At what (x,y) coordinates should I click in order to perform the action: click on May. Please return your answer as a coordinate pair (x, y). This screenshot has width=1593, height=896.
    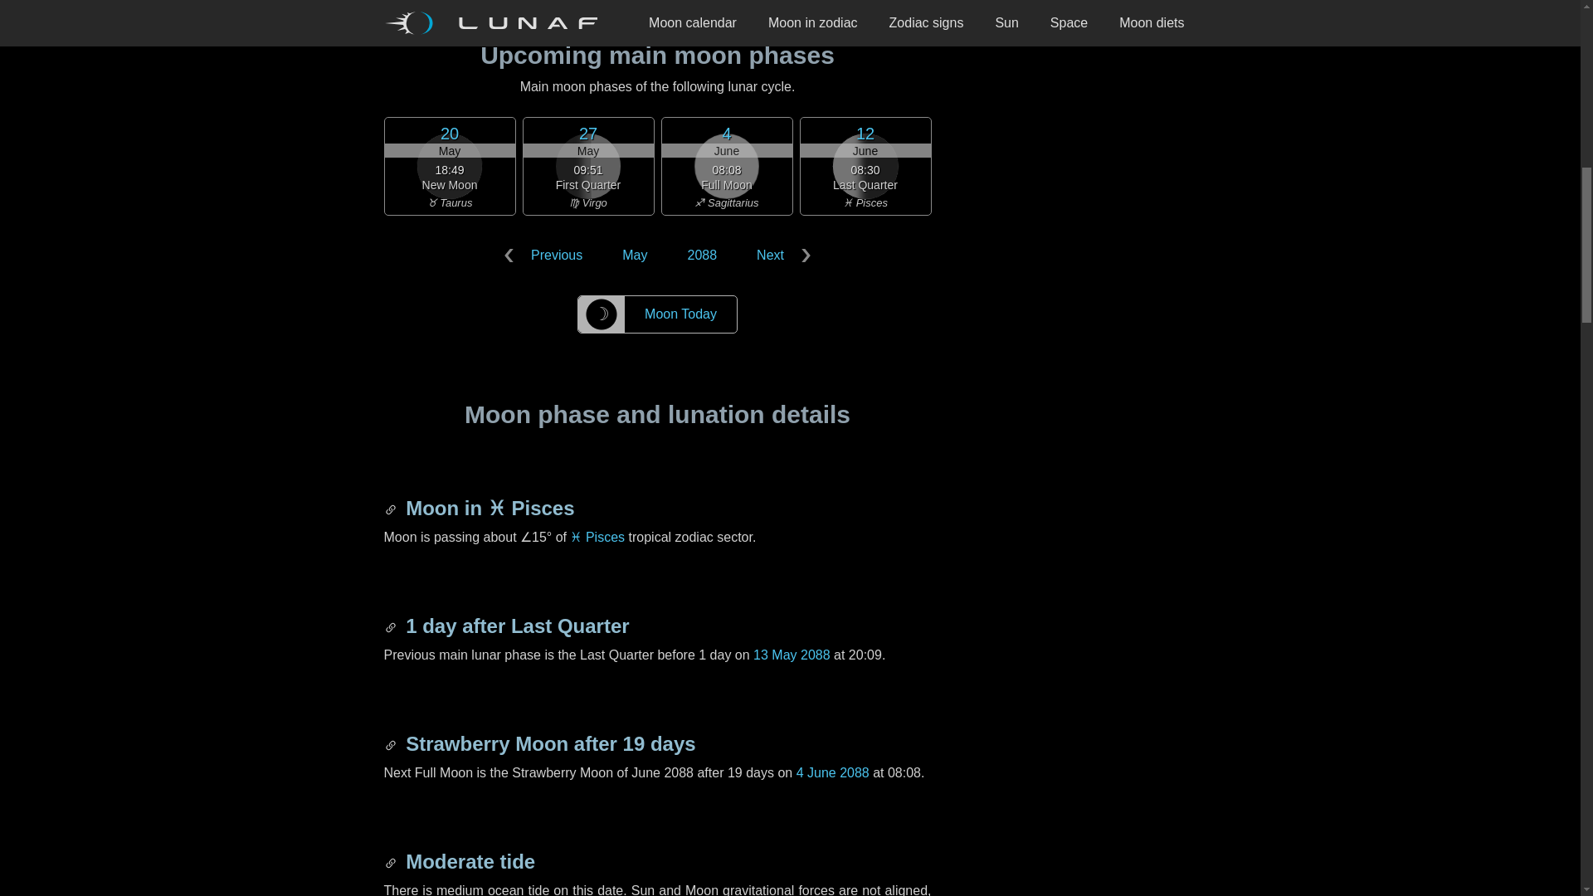
    Looking at the image, I should click on (634, 256).